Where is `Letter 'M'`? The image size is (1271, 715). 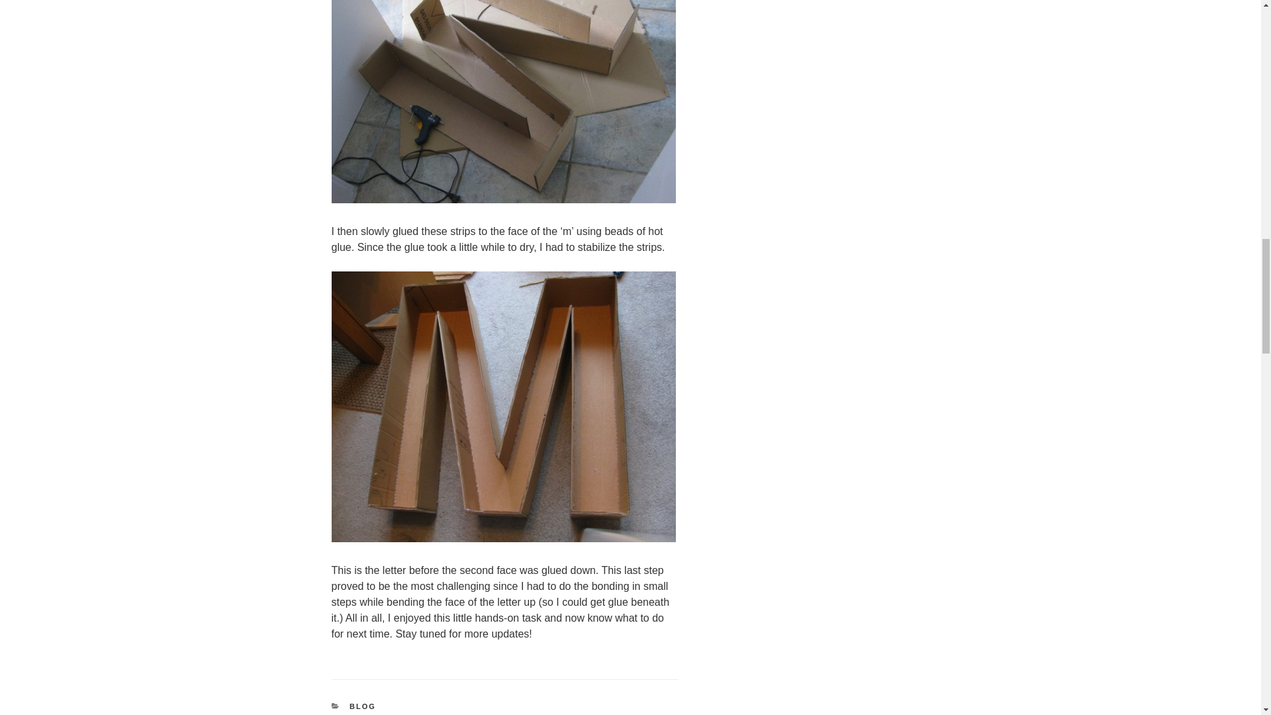 Letter 'M' is located at coordinates (502, 101).